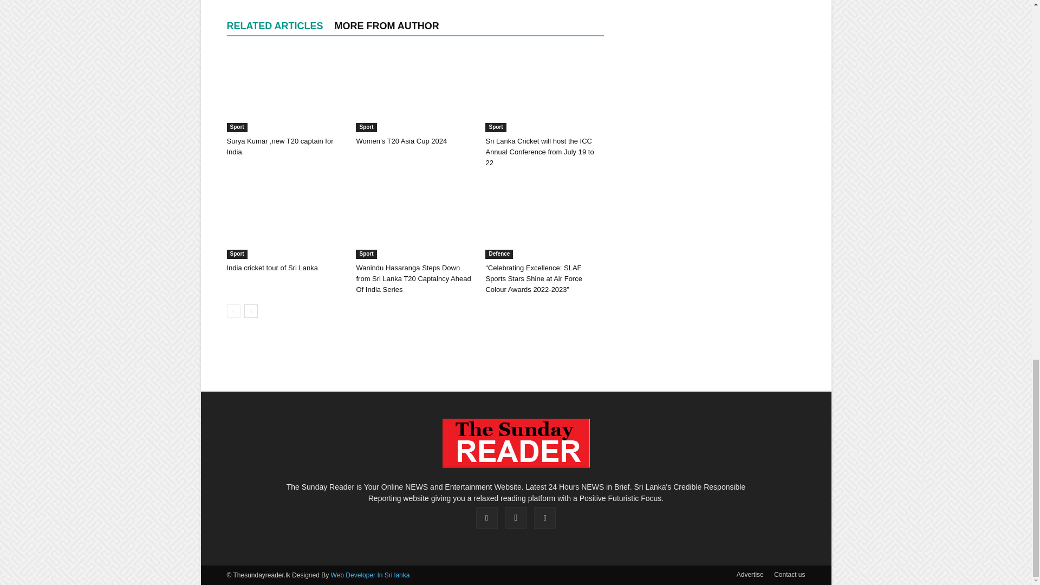 The image size is (1040, 585). I want to click on Surya Kumar ,new T20 captain for India., so click(279, 146).